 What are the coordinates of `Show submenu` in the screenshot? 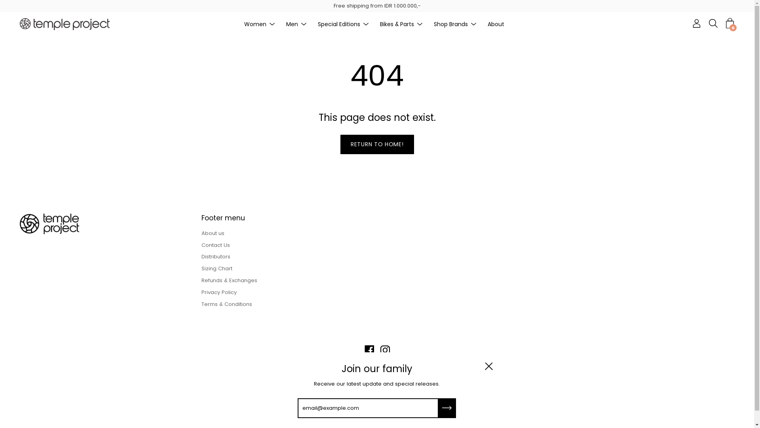 It's located at (420, 24).